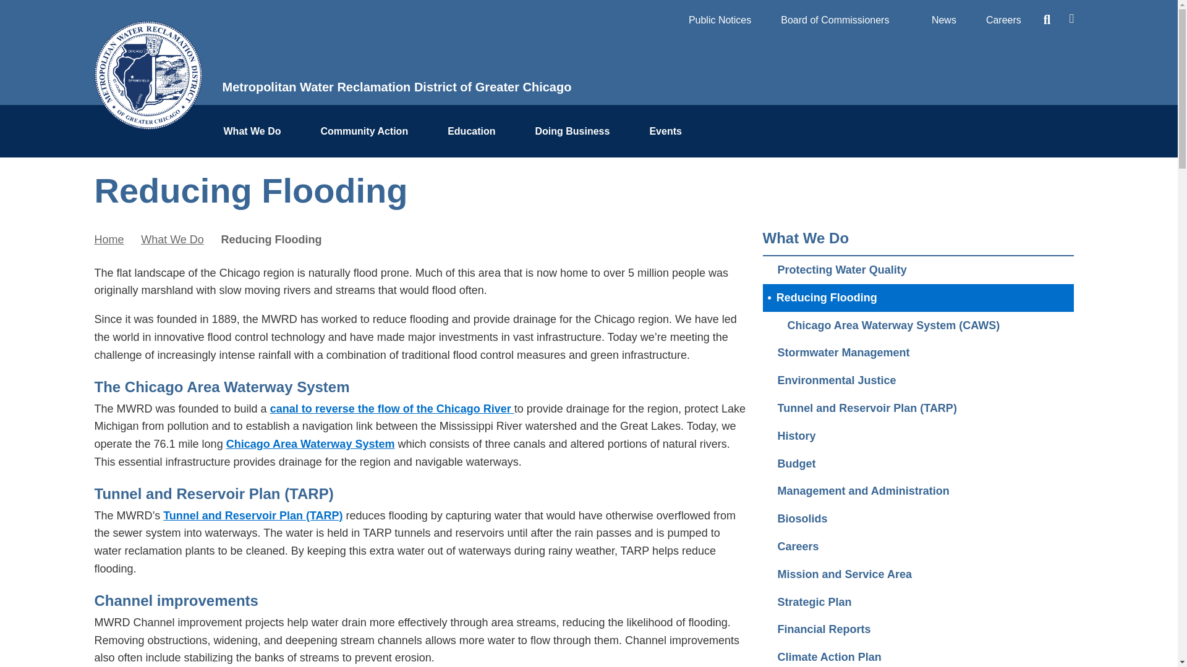 Image resolution: width=1187 pixels, height=667 pixels. Describe the element at coordinates (952, 185) in the screenshot. I see `Share to X` at that location.